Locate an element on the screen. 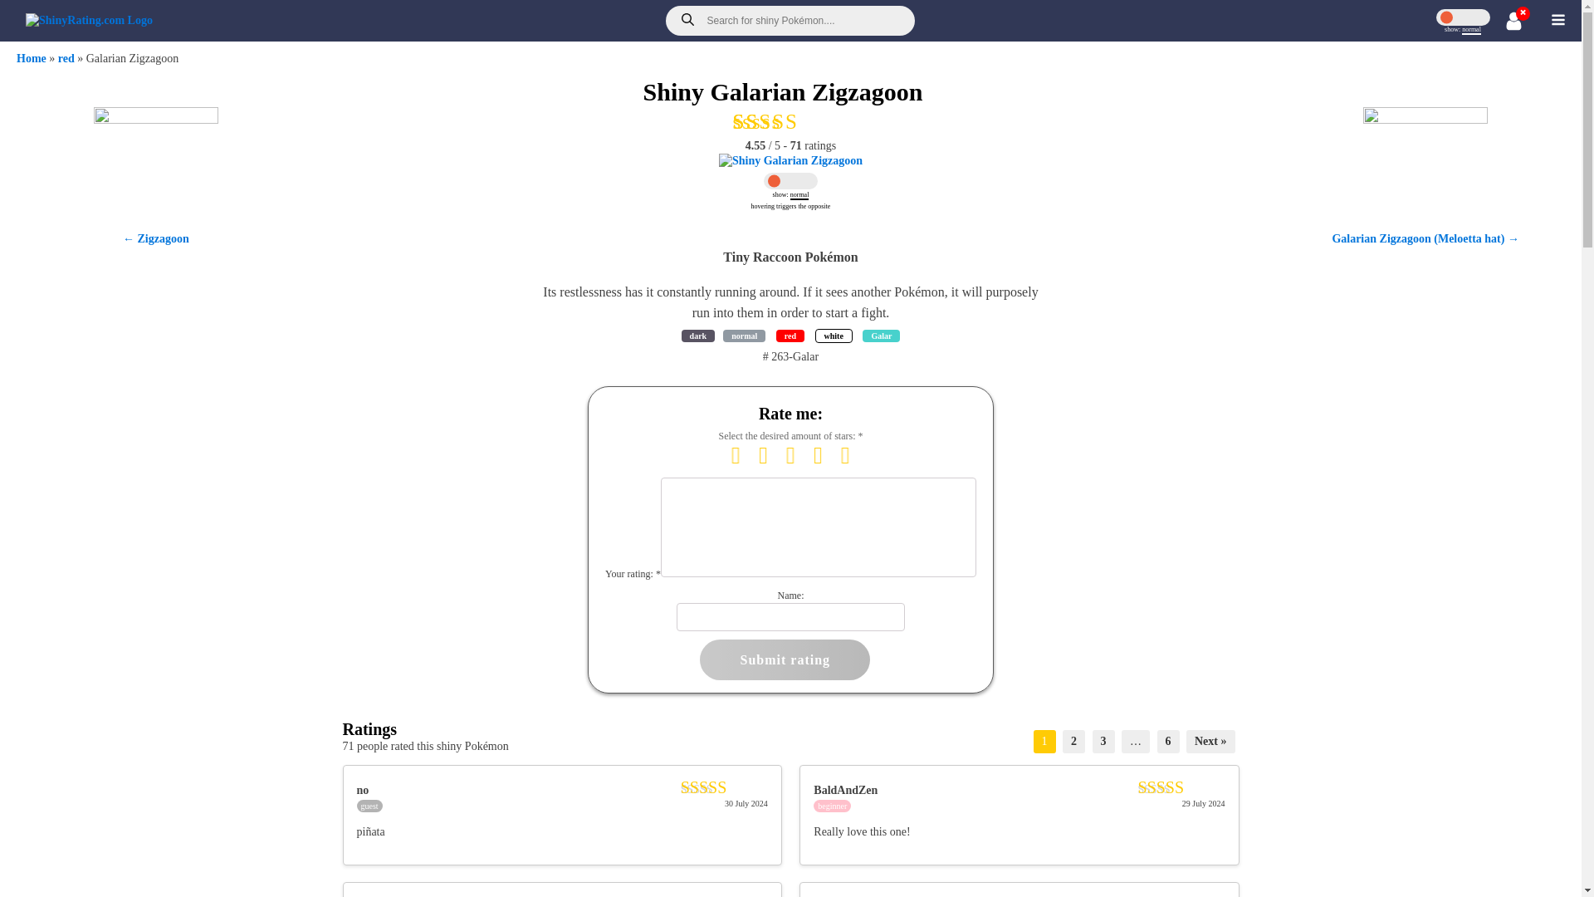 This screenshot has width=1594, height=897. 6 is located at coordinates (785, 659).